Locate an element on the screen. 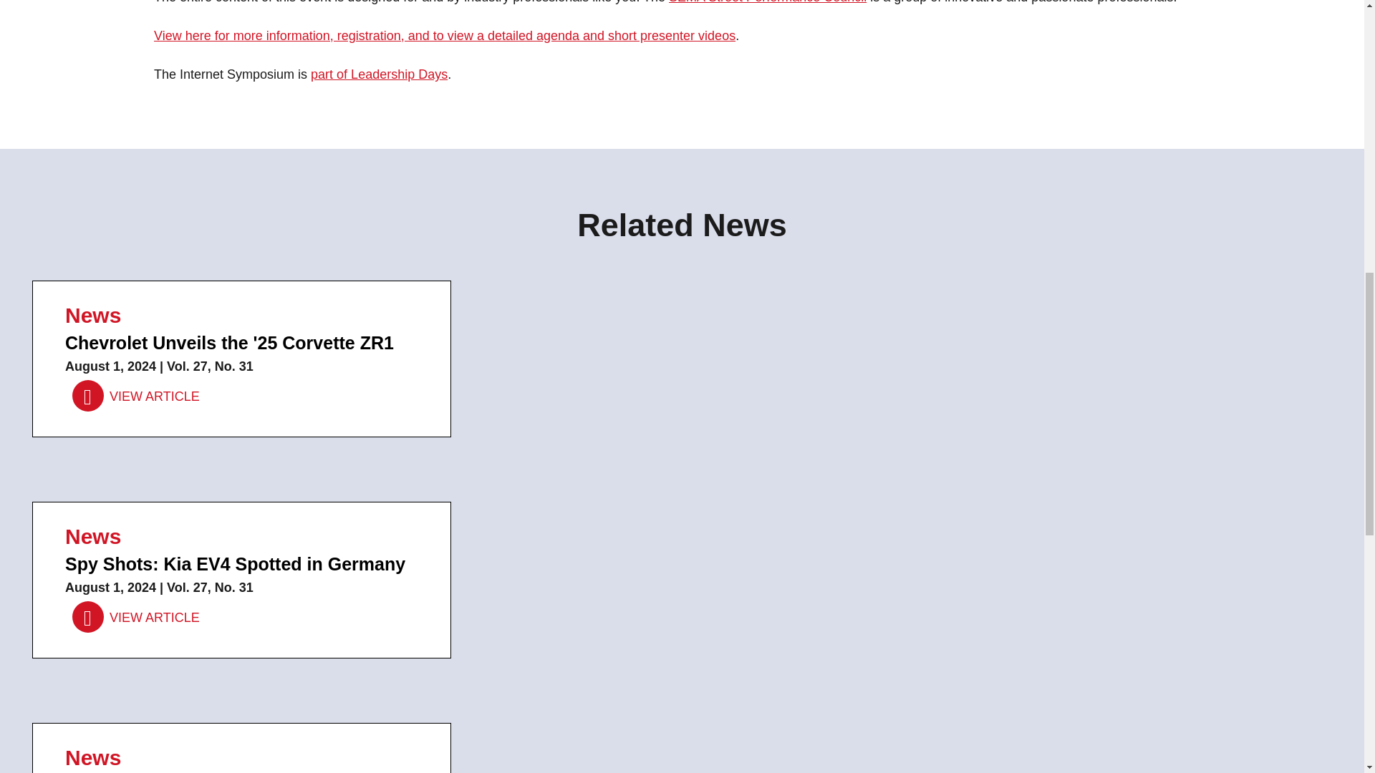 This screenshot has width=1375, height=773. VIEW ARTICLE is located at coordinates (136, 618).